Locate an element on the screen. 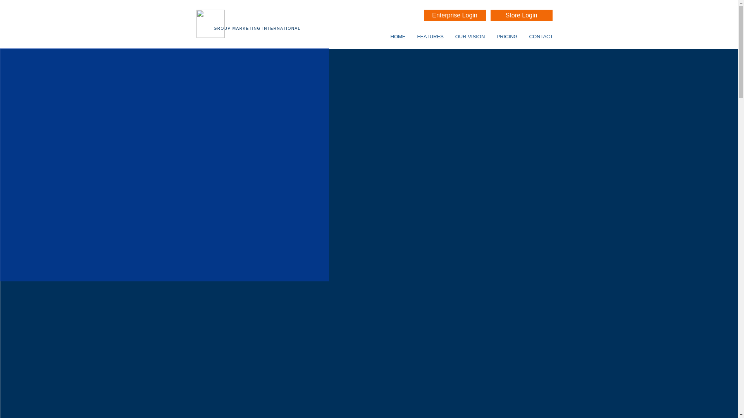 This screenshot has width=744, height=418. Enterprise Login is located at coordinates (455, 15).